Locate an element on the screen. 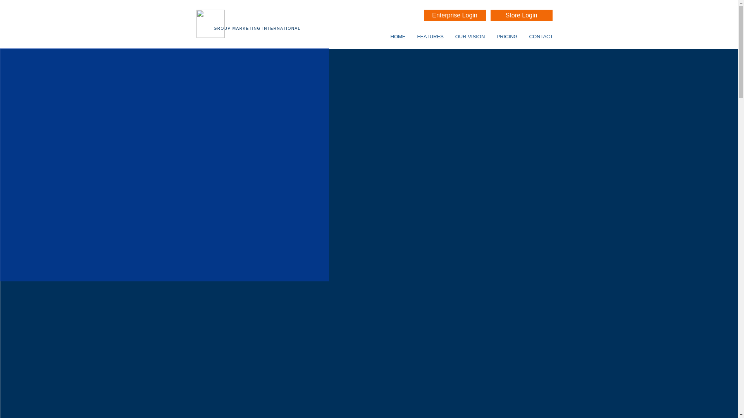 This screenshot has width=744, height=418. Enterprise Login is located at coordinates (455, 15).